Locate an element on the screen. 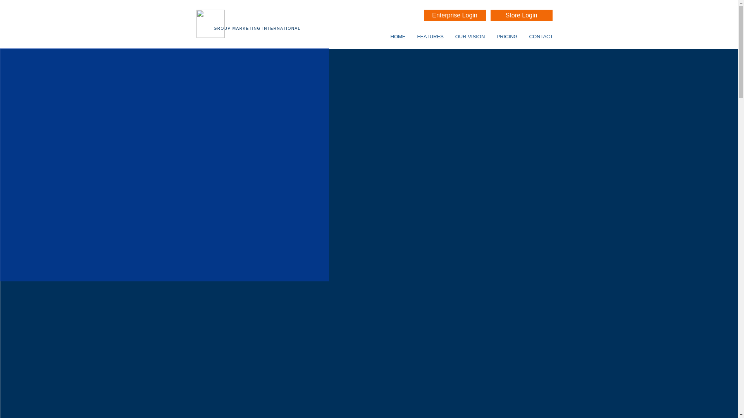 This screenshot has width=744, height=418. Enterprise Login is located at coordinates (455, 15).